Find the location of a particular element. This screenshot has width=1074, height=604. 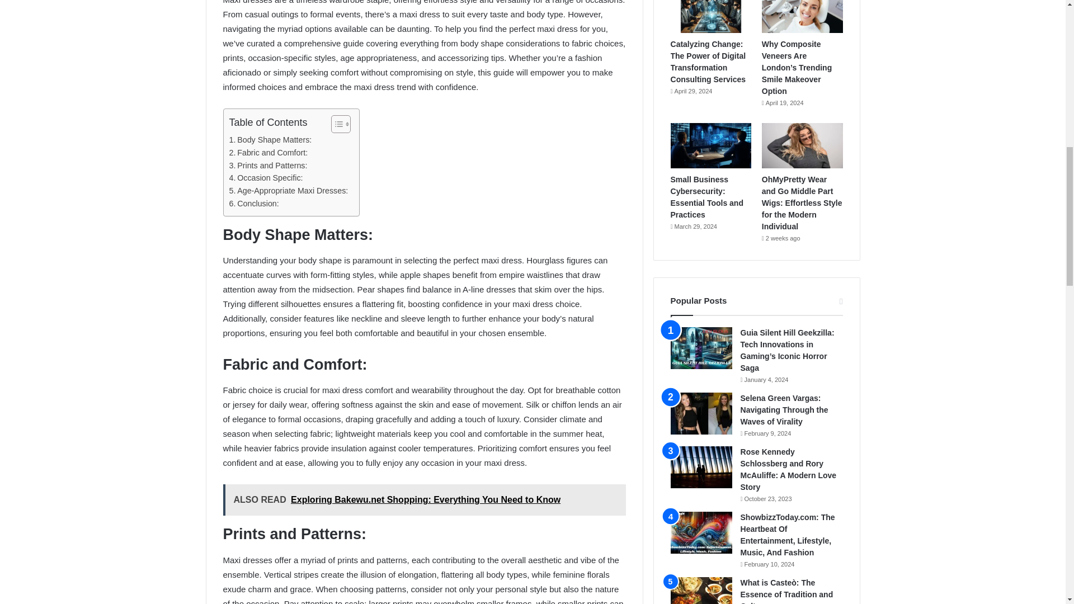

Conclusion: is located at coordinates (254, 204).